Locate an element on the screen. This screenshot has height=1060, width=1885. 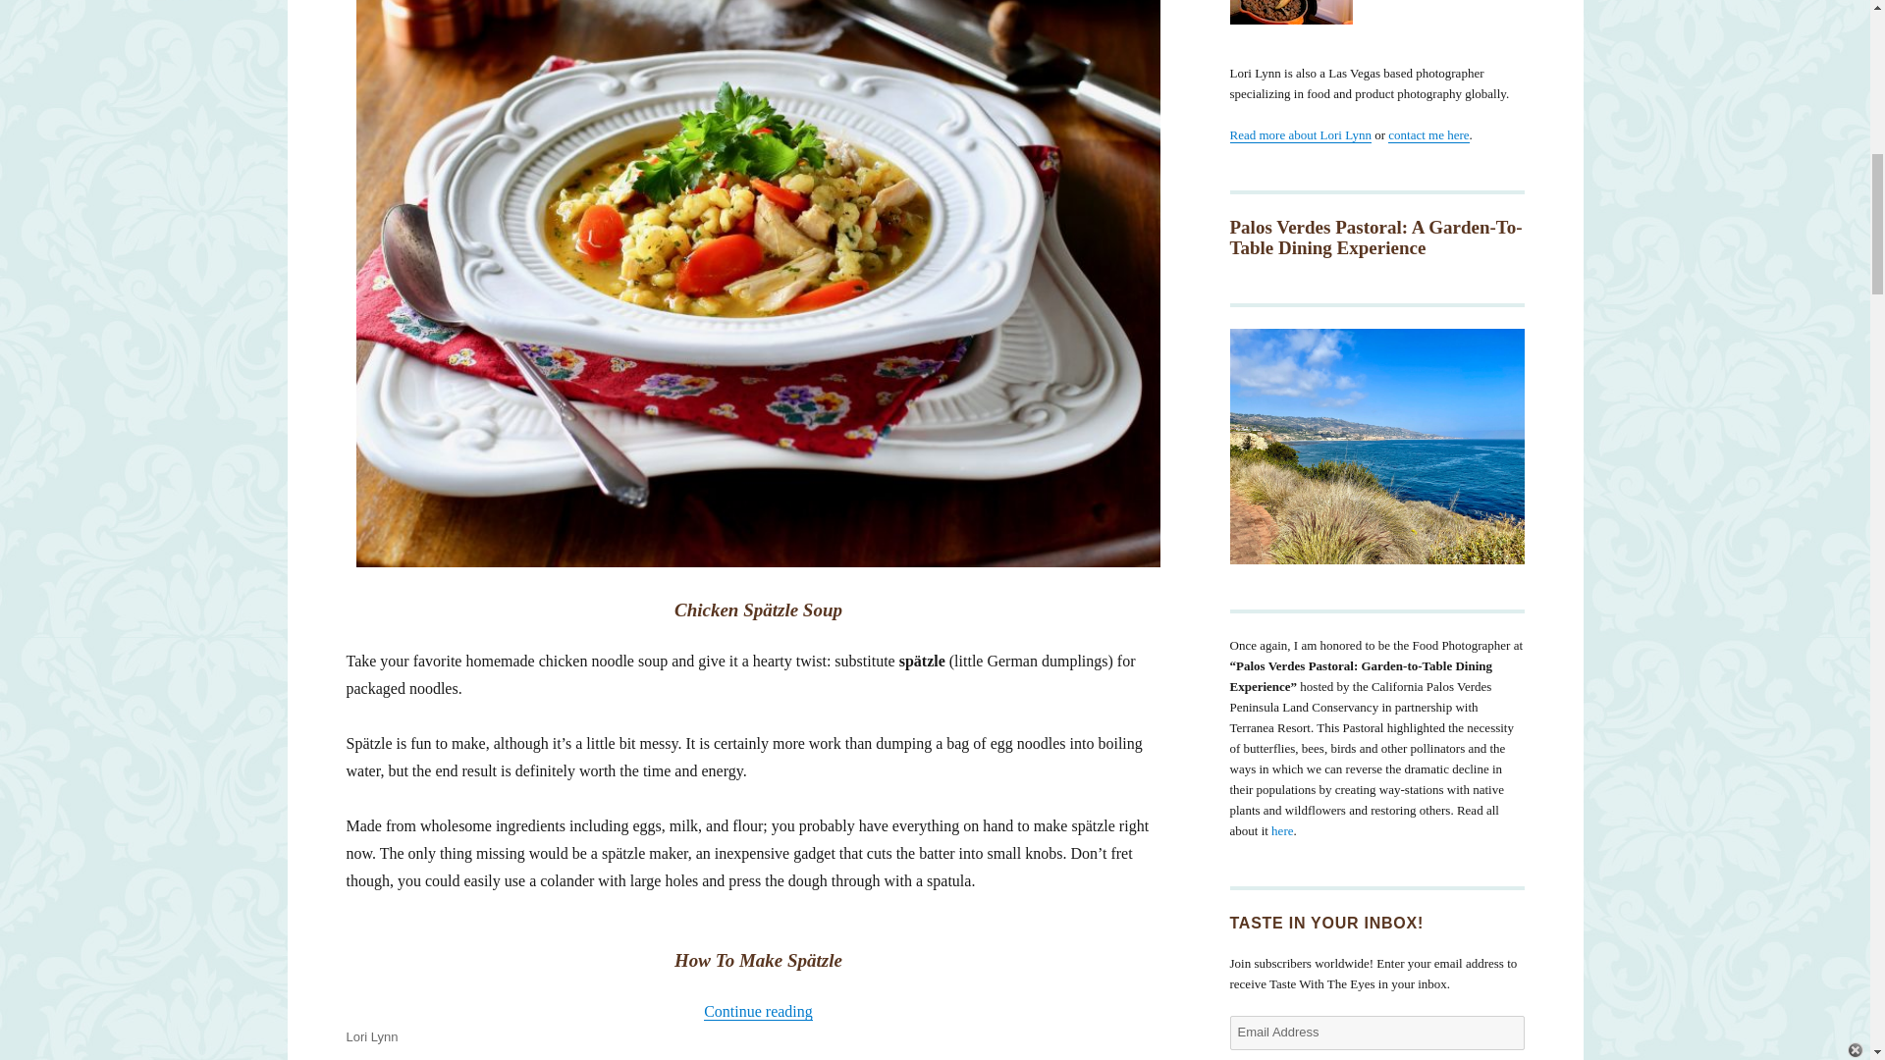
Read more about Lori Lynn is located at coordinates (1299, 133).